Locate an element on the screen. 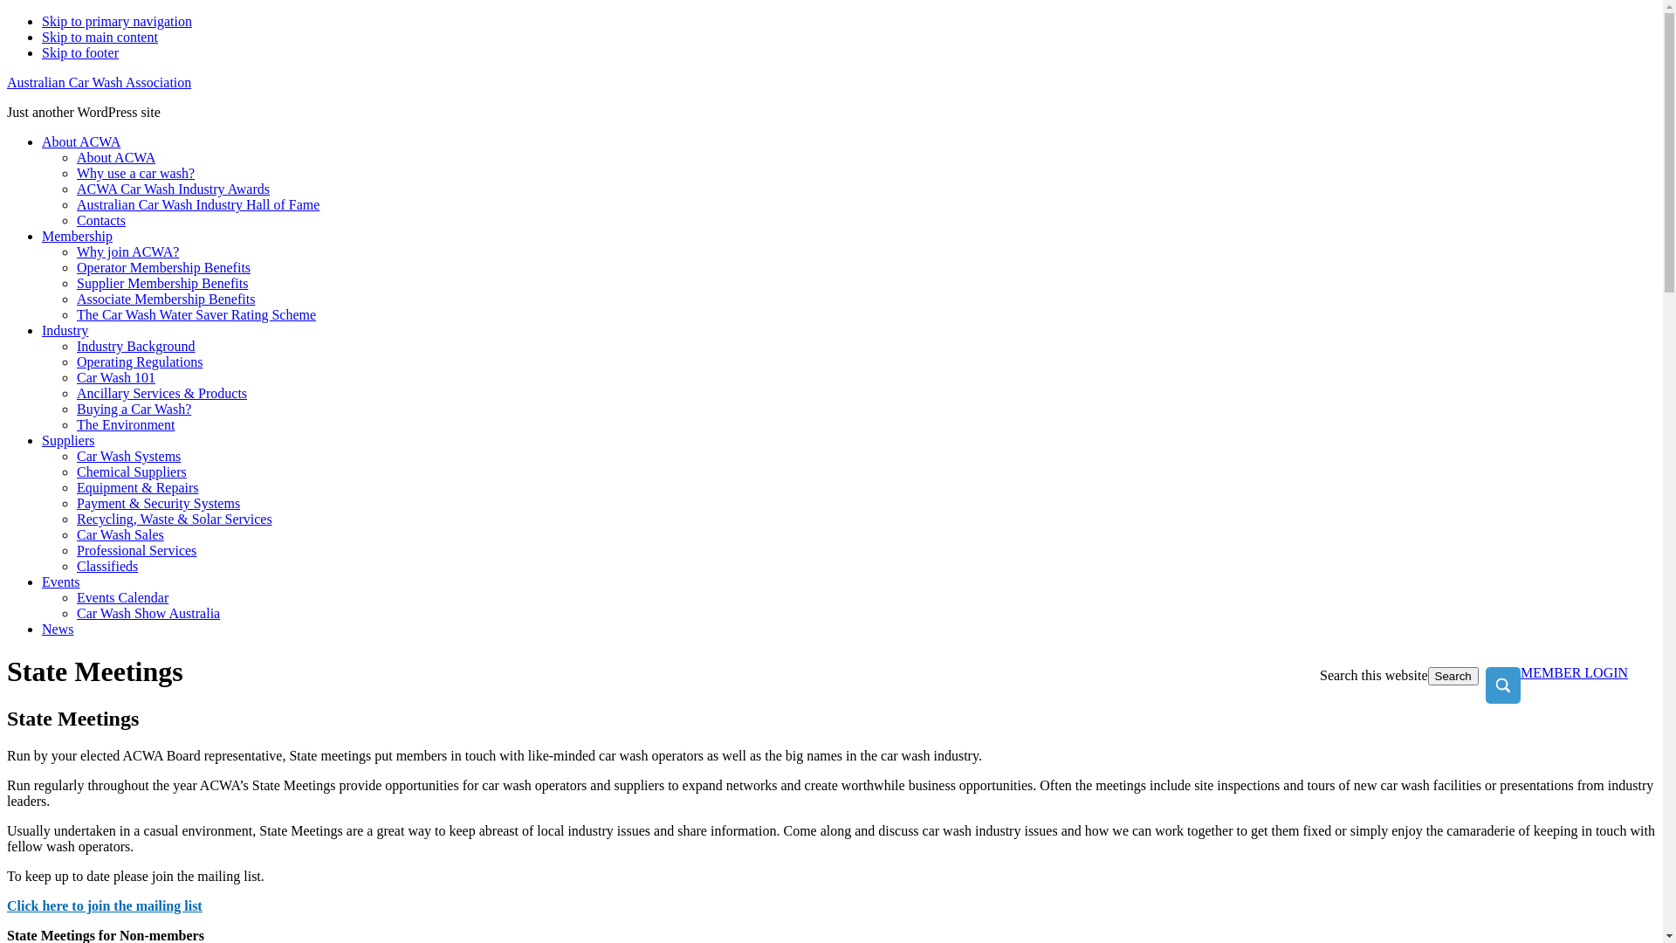 This screenshot has height=943, width=1676. MEMBER LOGIN is located at coordinates (1575, 672).